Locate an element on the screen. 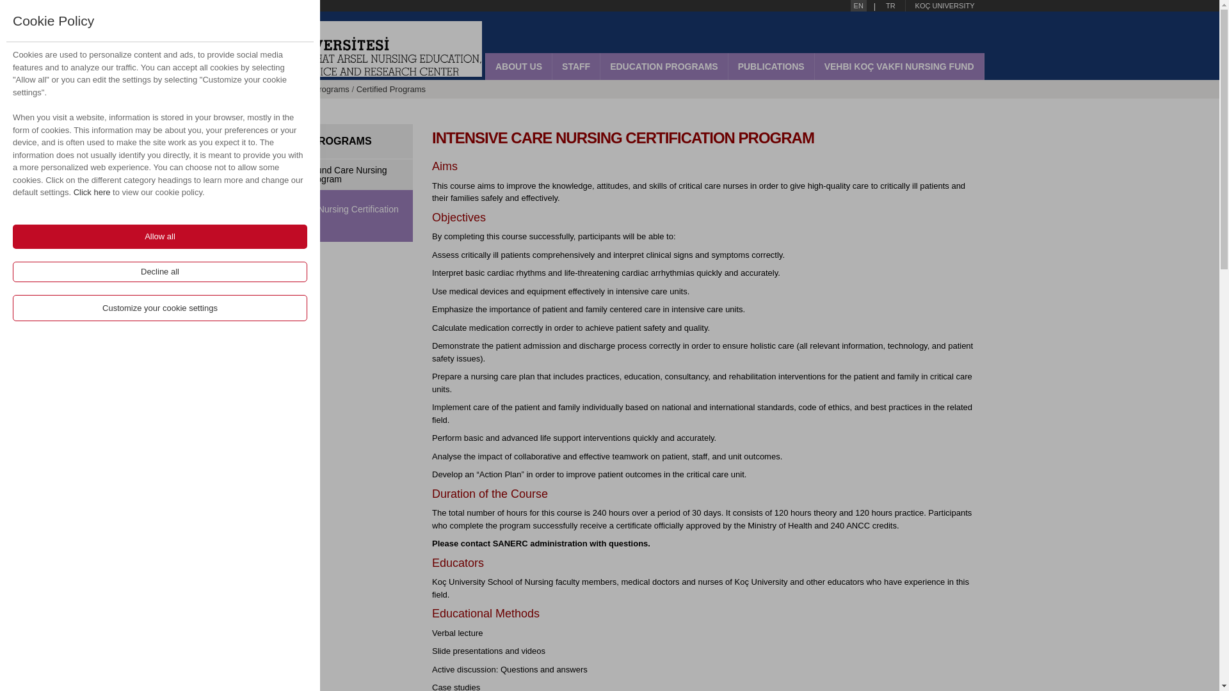 This screenshot has width=1229, height=691. ABOUT US is located at coordinates (518, 67).